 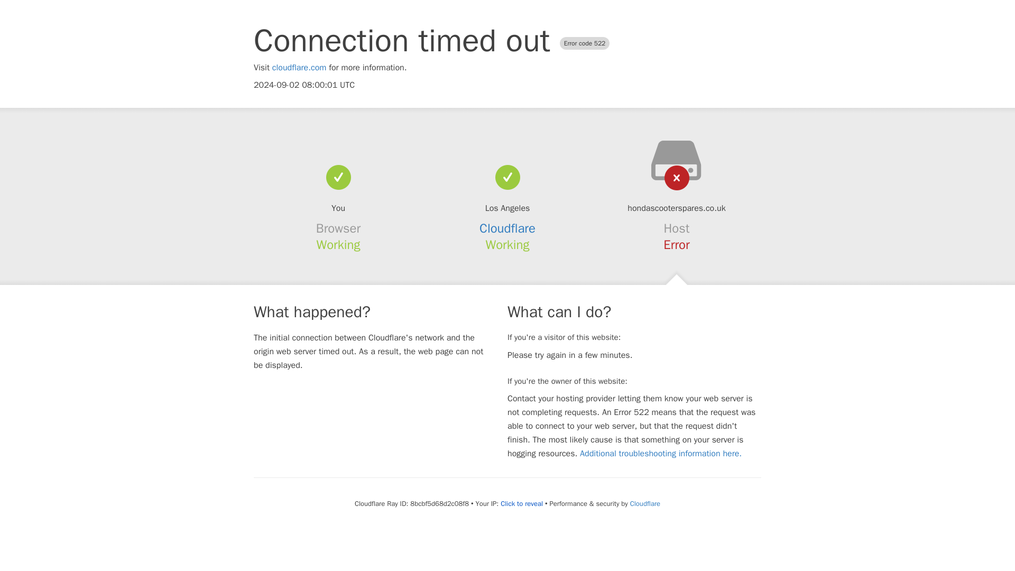 What do you see at coordinates (661, 454) in the screenshot?
I see `Additional troubleshooting information here.` at bounding box center [661, 454].